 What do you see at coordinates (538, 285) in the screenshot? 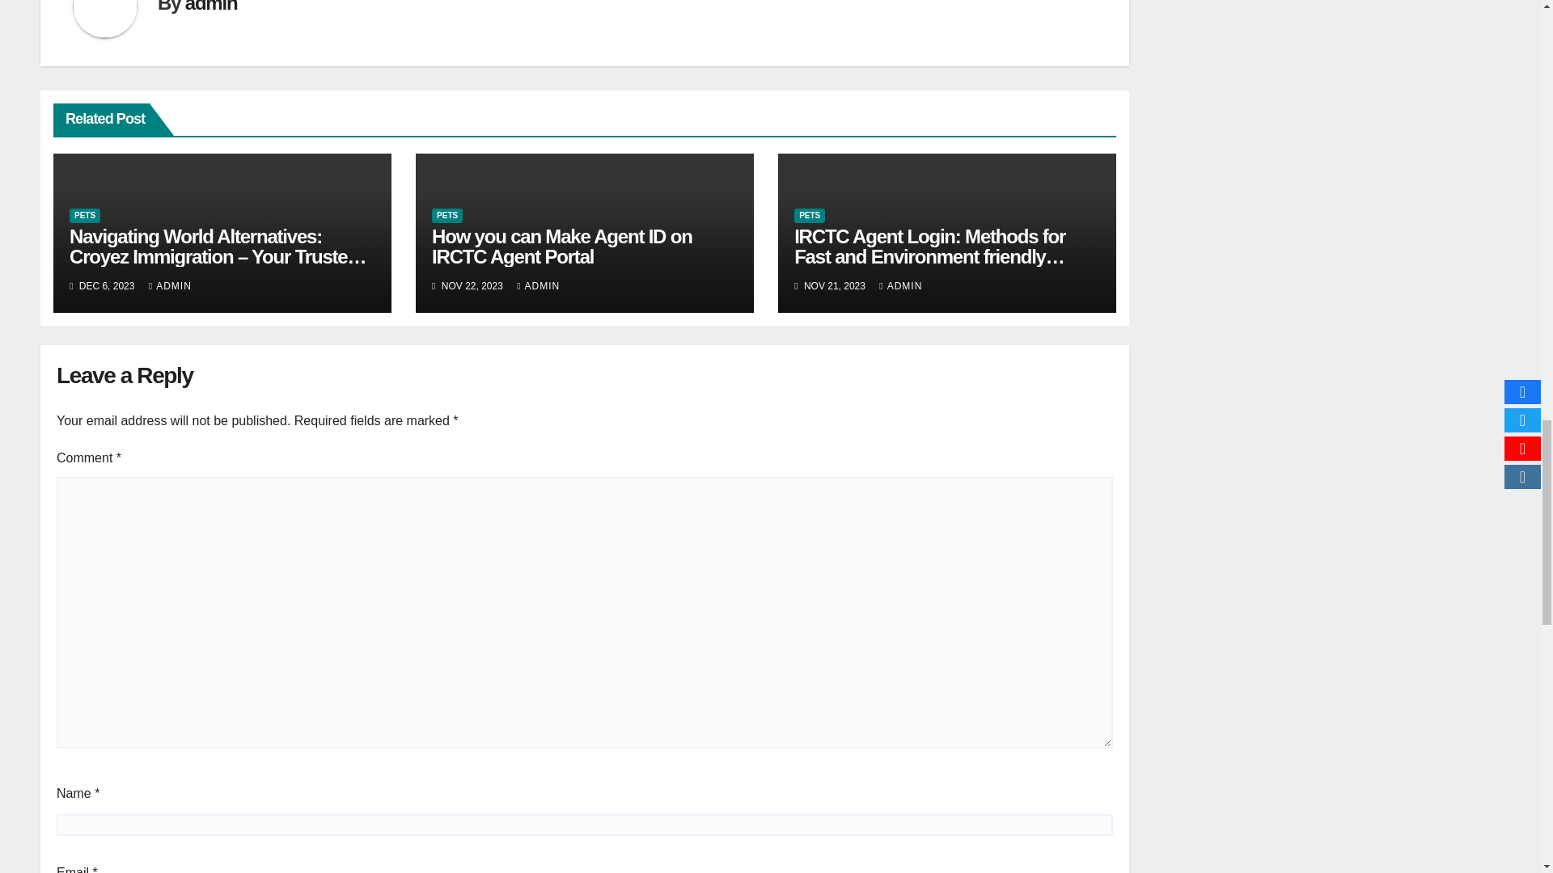
I see `ADMIN` at bounding box center [538, 285].